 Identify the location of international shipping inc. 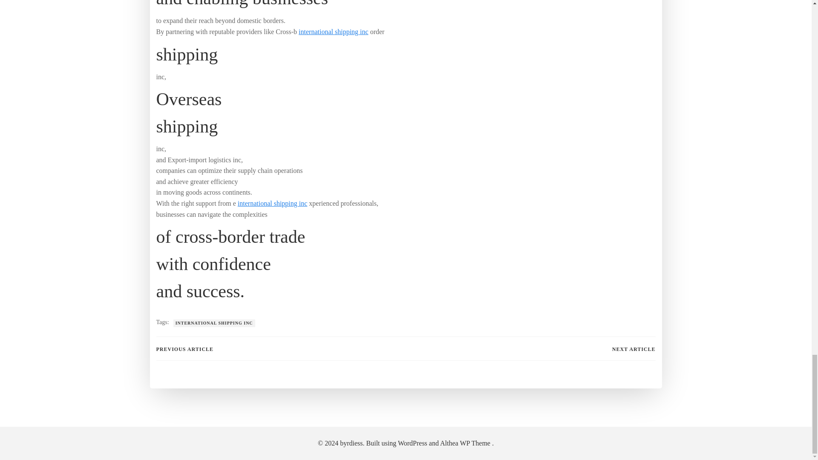
(273, 203).